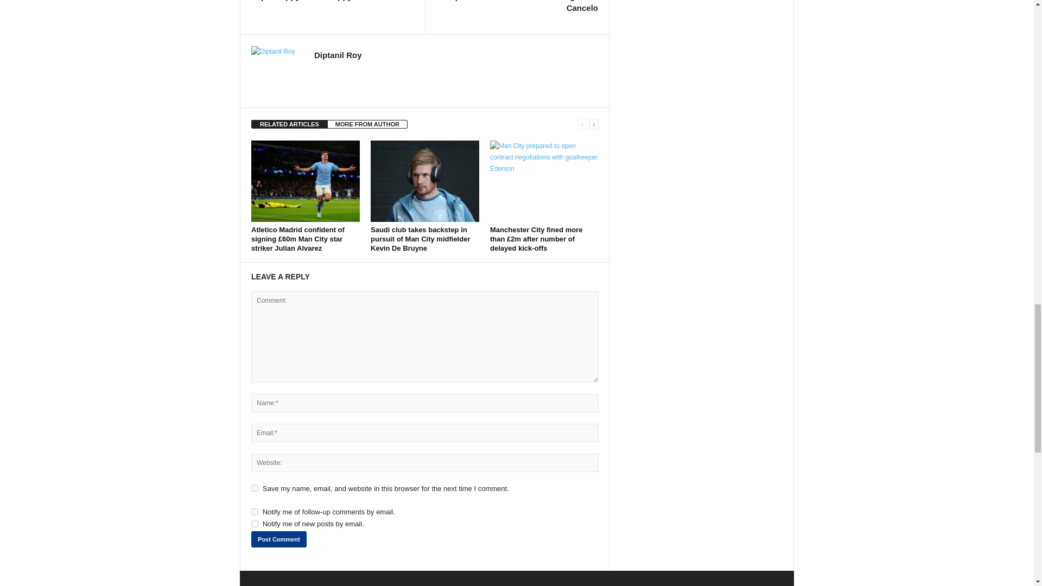 Image resolution: width=1042 pixels, height=586 pixels. What do you see at coordinates (255, 488) in the screenshot?
I see `yes` at bounding box center [255, 488].